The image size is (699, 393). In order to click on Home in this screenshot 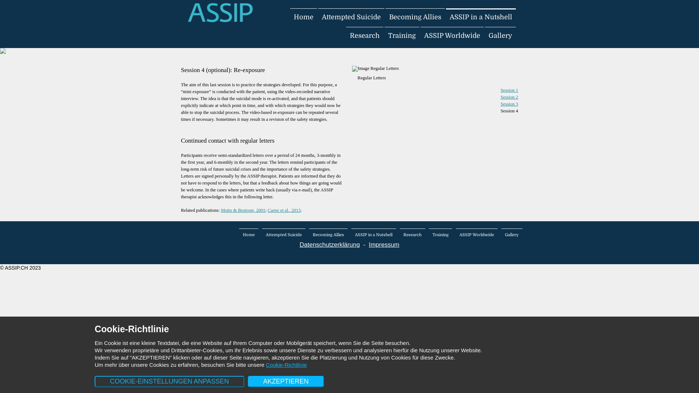, I will do `click(249, 235)`.